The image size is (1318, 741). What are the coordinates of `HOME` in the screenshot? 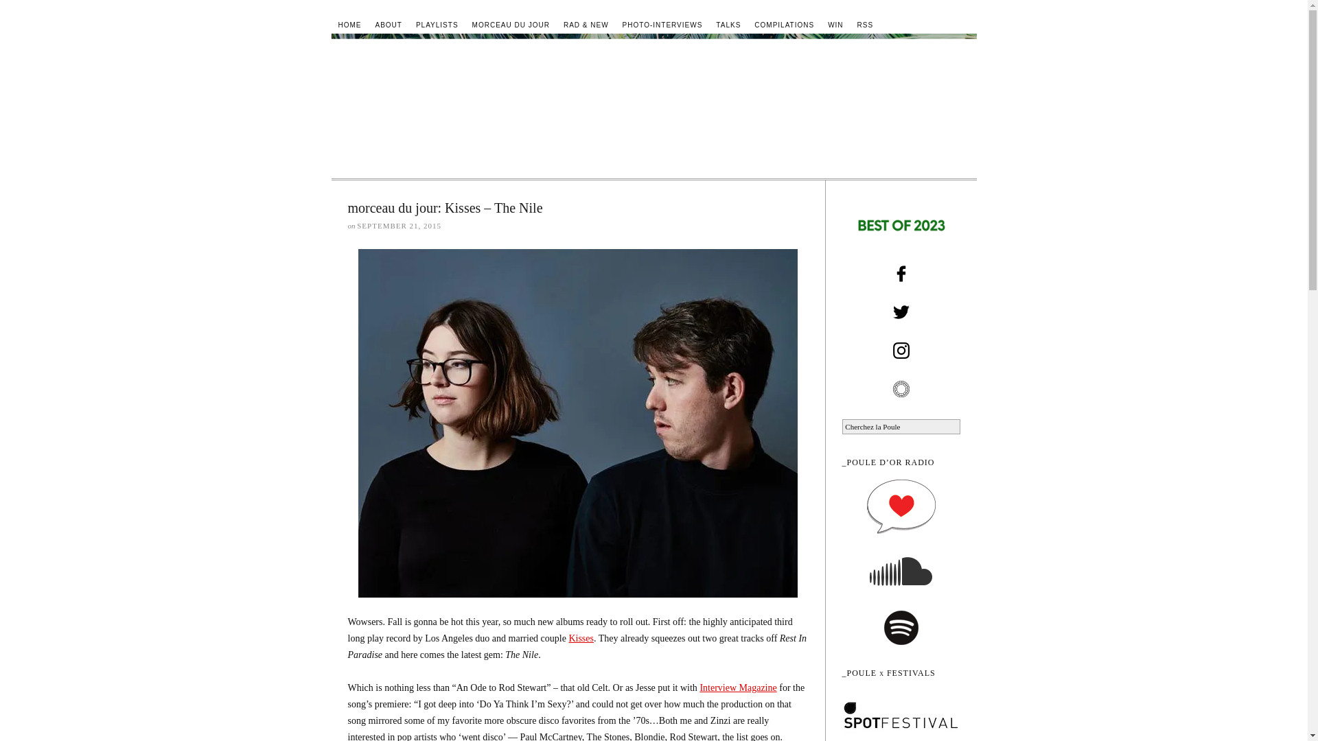 It's located at (349, 25).